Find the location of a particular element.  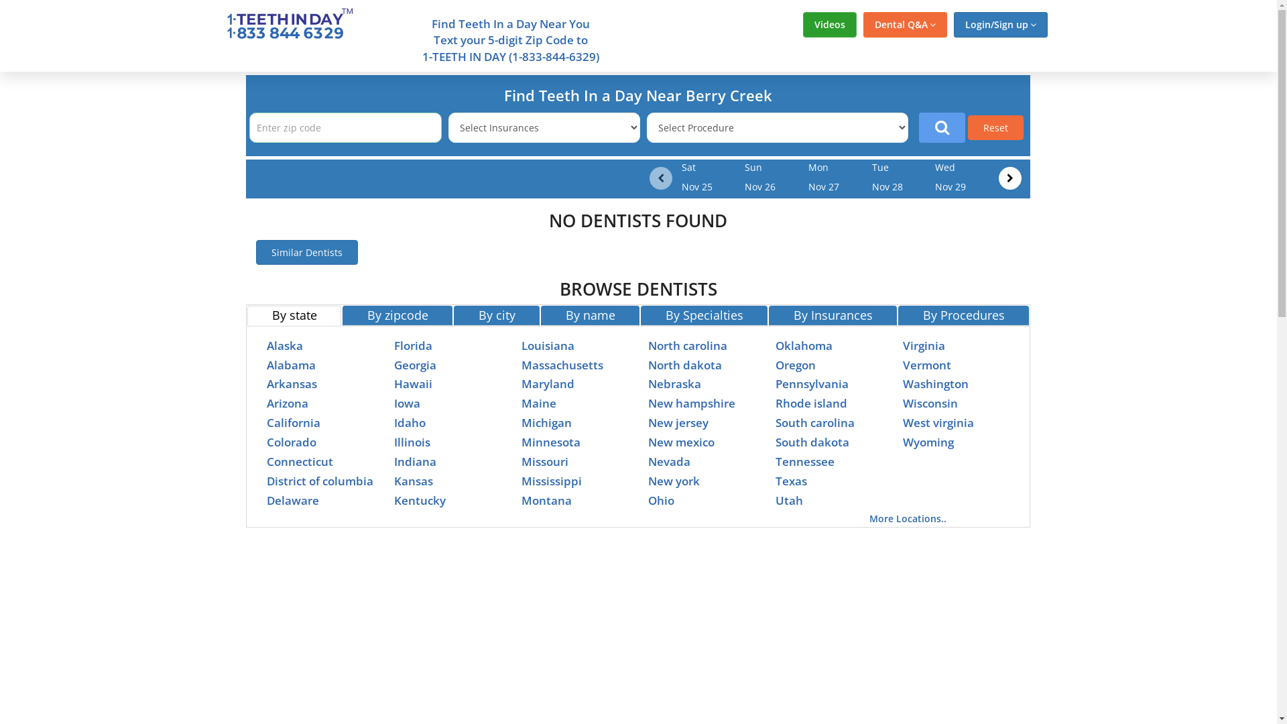

Videos is located at coordinates (830, 25).